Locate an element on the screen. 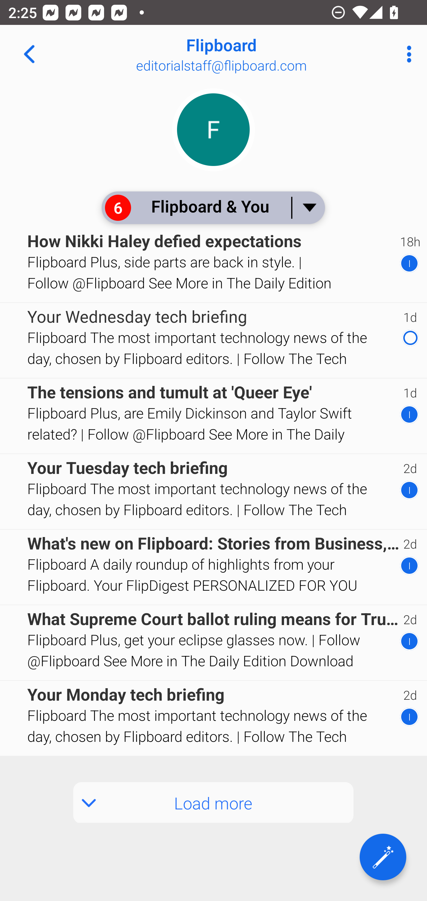 This screenshot has height=901, width=427. Navigate up is located at coordinates (29, 54).